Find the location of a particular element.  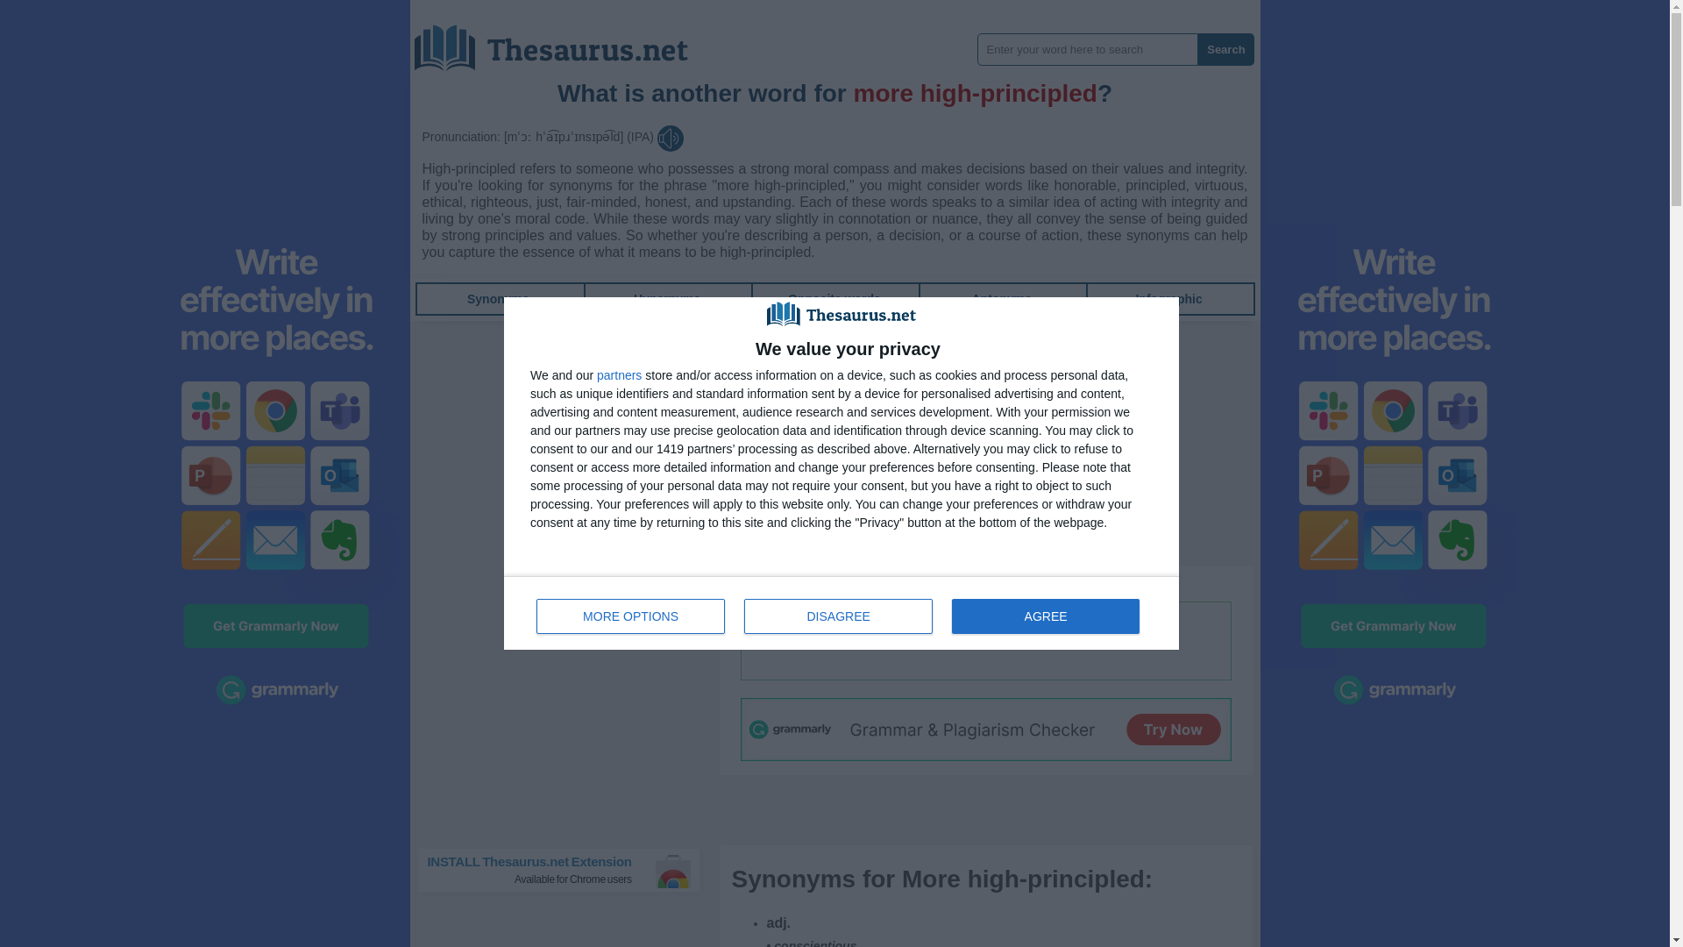

Opposite words is located at coordinates (834, 298).